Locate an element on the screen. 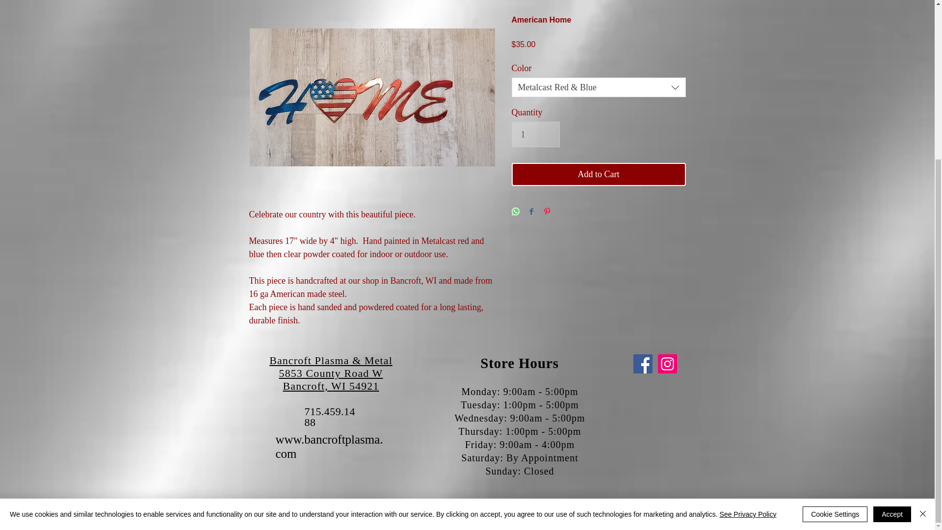 The image size is (942, 530). Accept is located at coordinates (892, 292).